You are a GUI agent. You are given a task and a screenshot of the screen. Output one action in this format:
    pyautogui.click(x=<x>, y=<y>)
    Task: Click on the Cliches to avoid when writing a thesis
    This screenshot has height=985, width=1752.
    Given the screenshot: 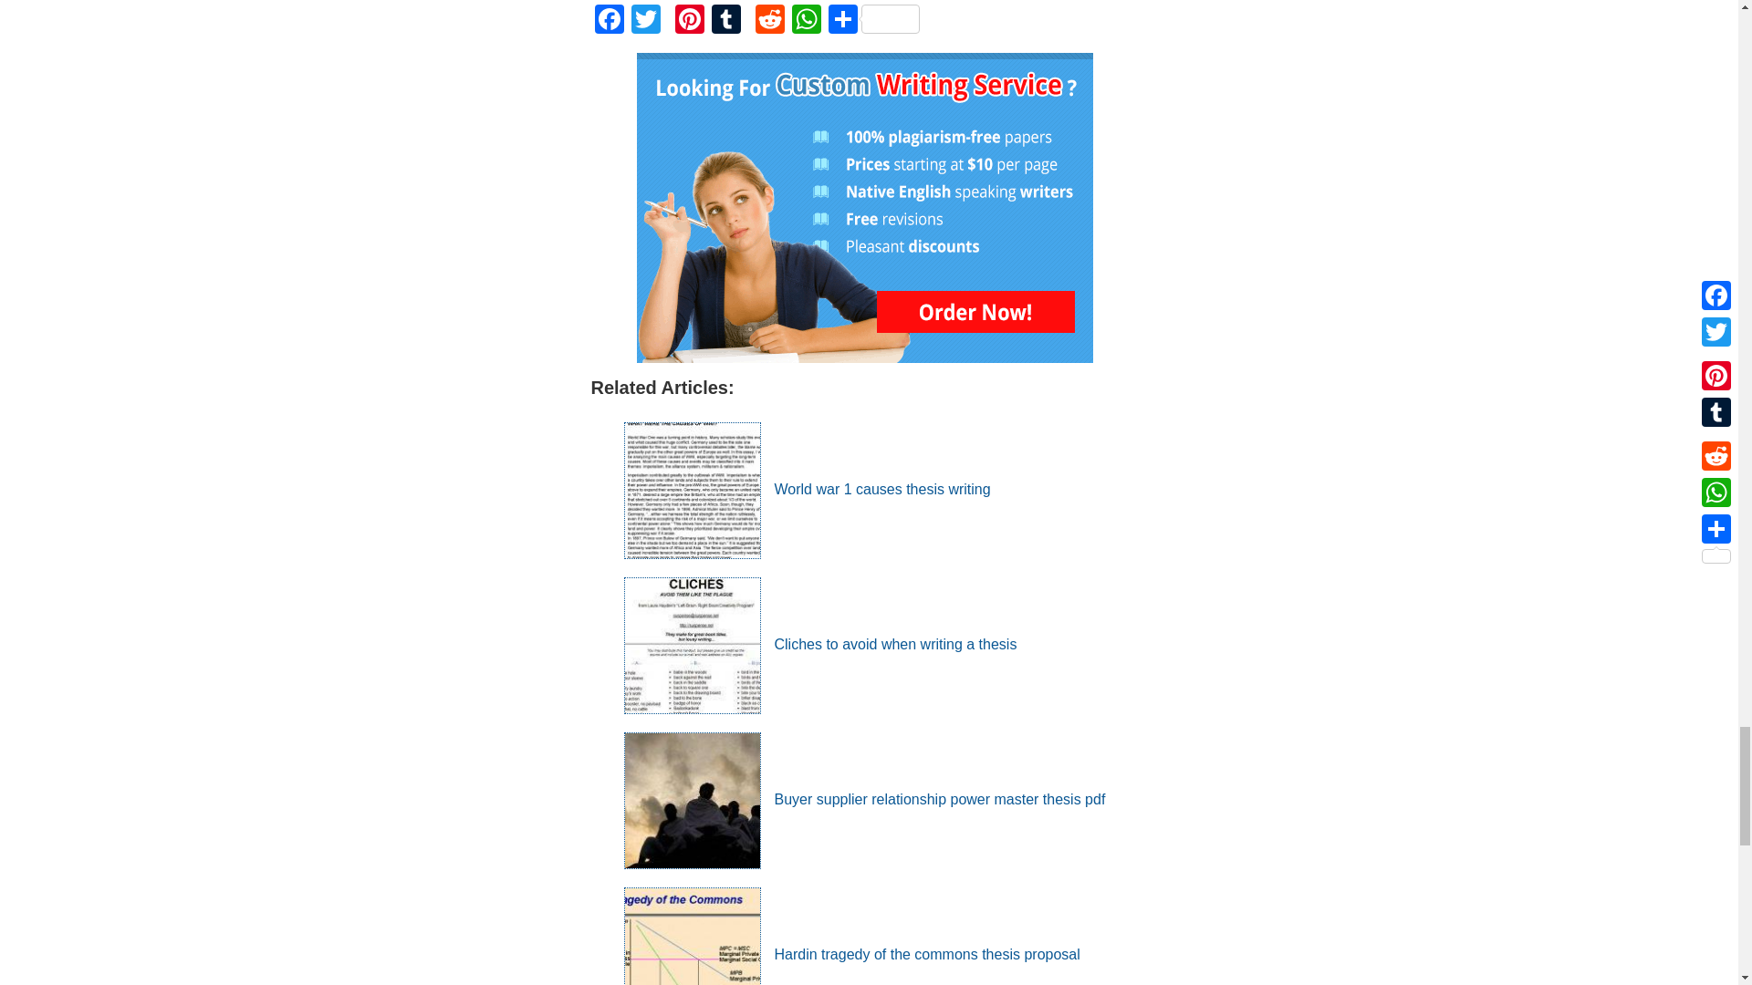 What is the action you would take?
    pyautogui.click(x=820, y=644)
    